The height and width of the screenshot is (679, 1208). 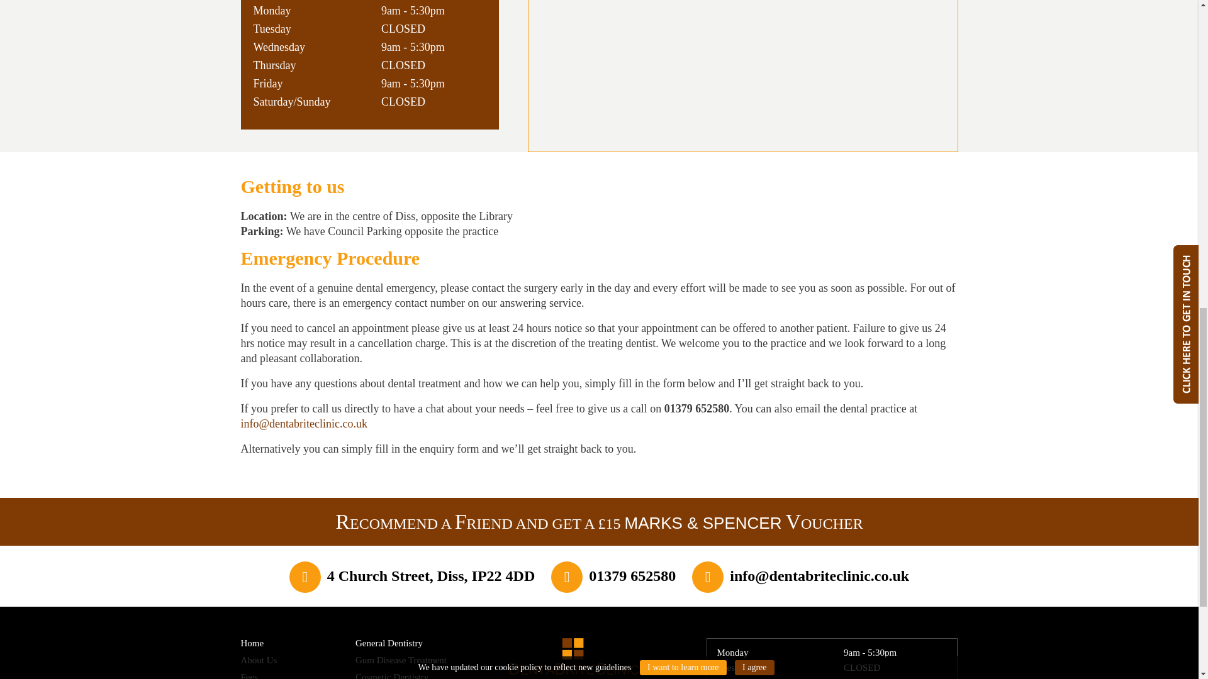 What do you see at coordinates (632, 575) in the screenshot?
I see `Phone` at bounding box center [632, 575].